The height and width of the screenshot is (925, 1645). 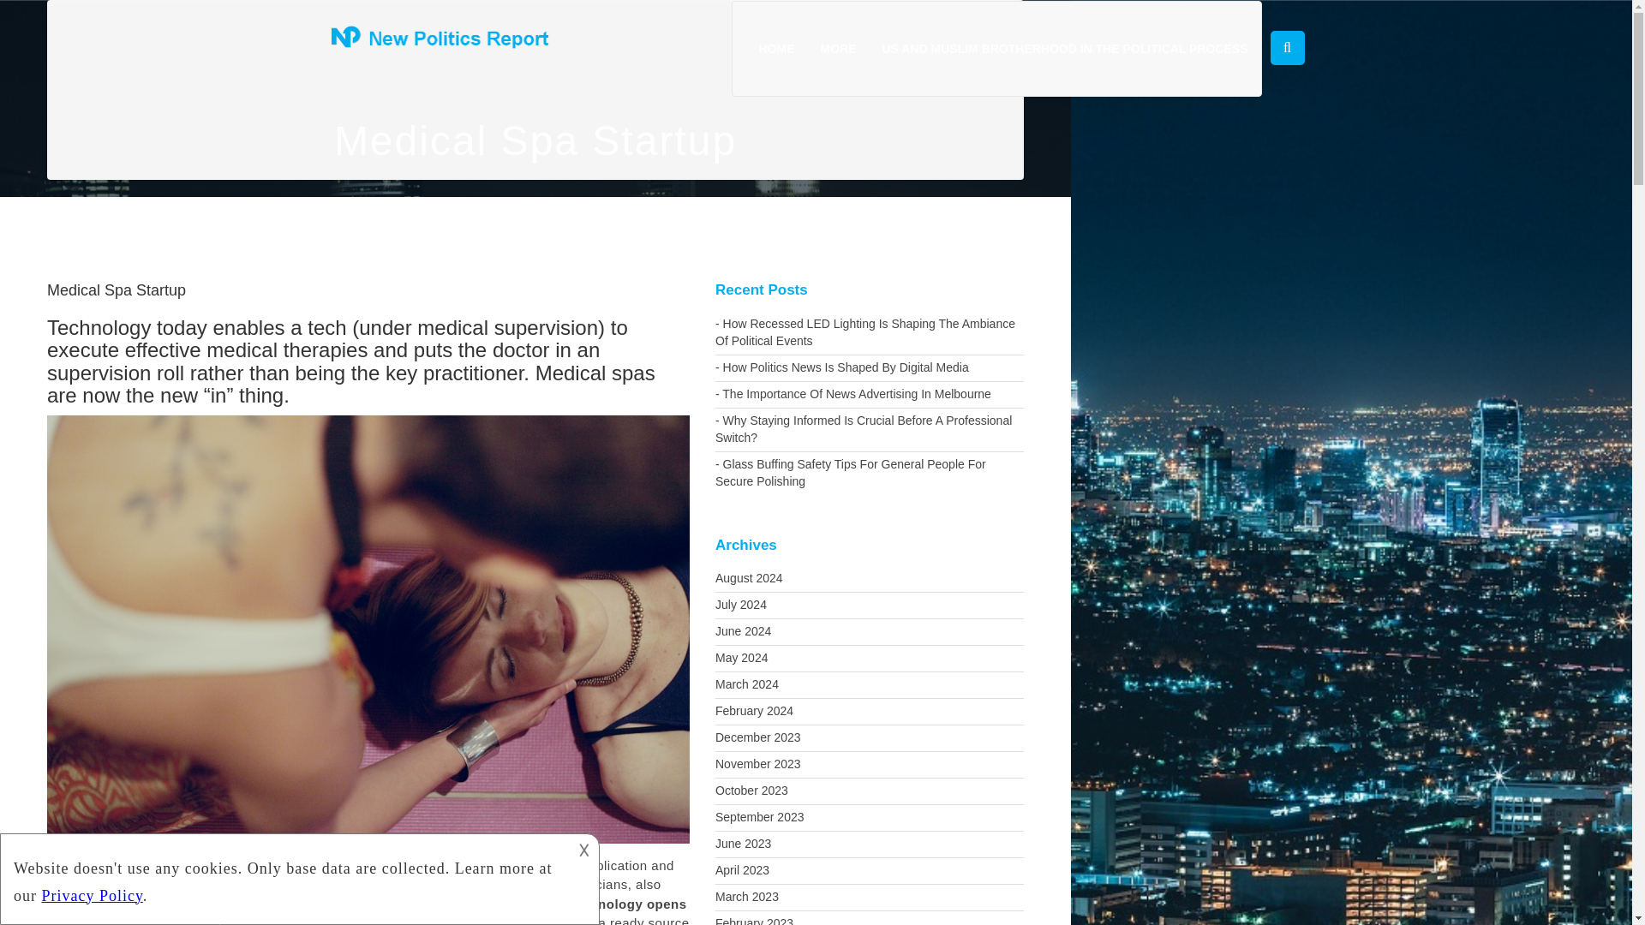 I want to click on August 2024, so click(x=869, y=579).